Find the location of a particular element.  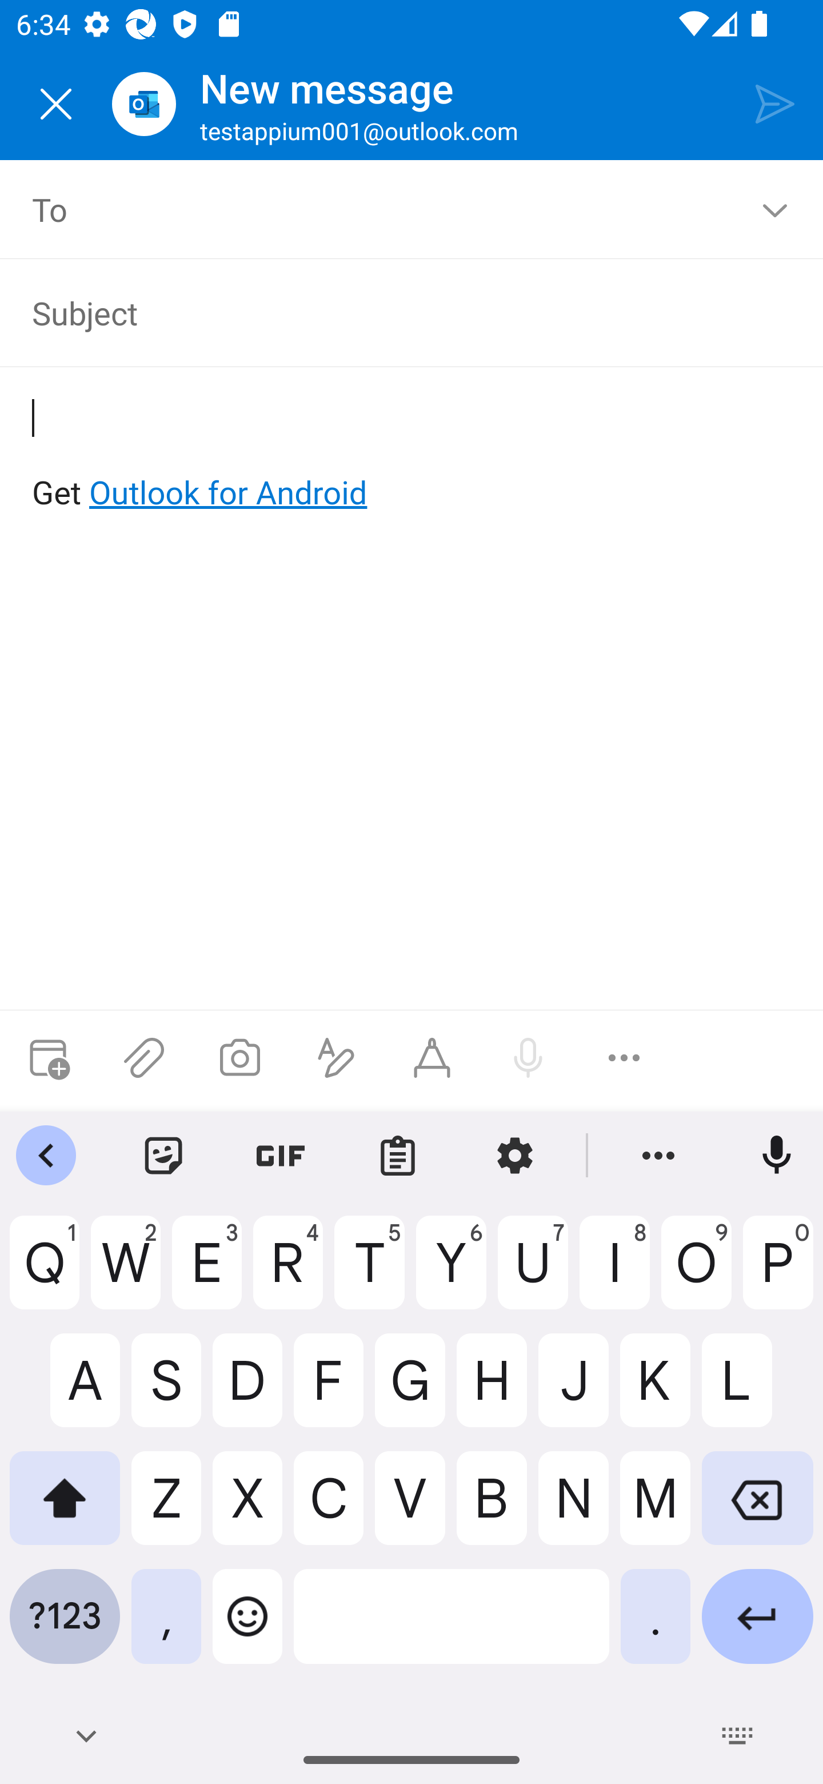

More options is located at coordinates (624, 1058).